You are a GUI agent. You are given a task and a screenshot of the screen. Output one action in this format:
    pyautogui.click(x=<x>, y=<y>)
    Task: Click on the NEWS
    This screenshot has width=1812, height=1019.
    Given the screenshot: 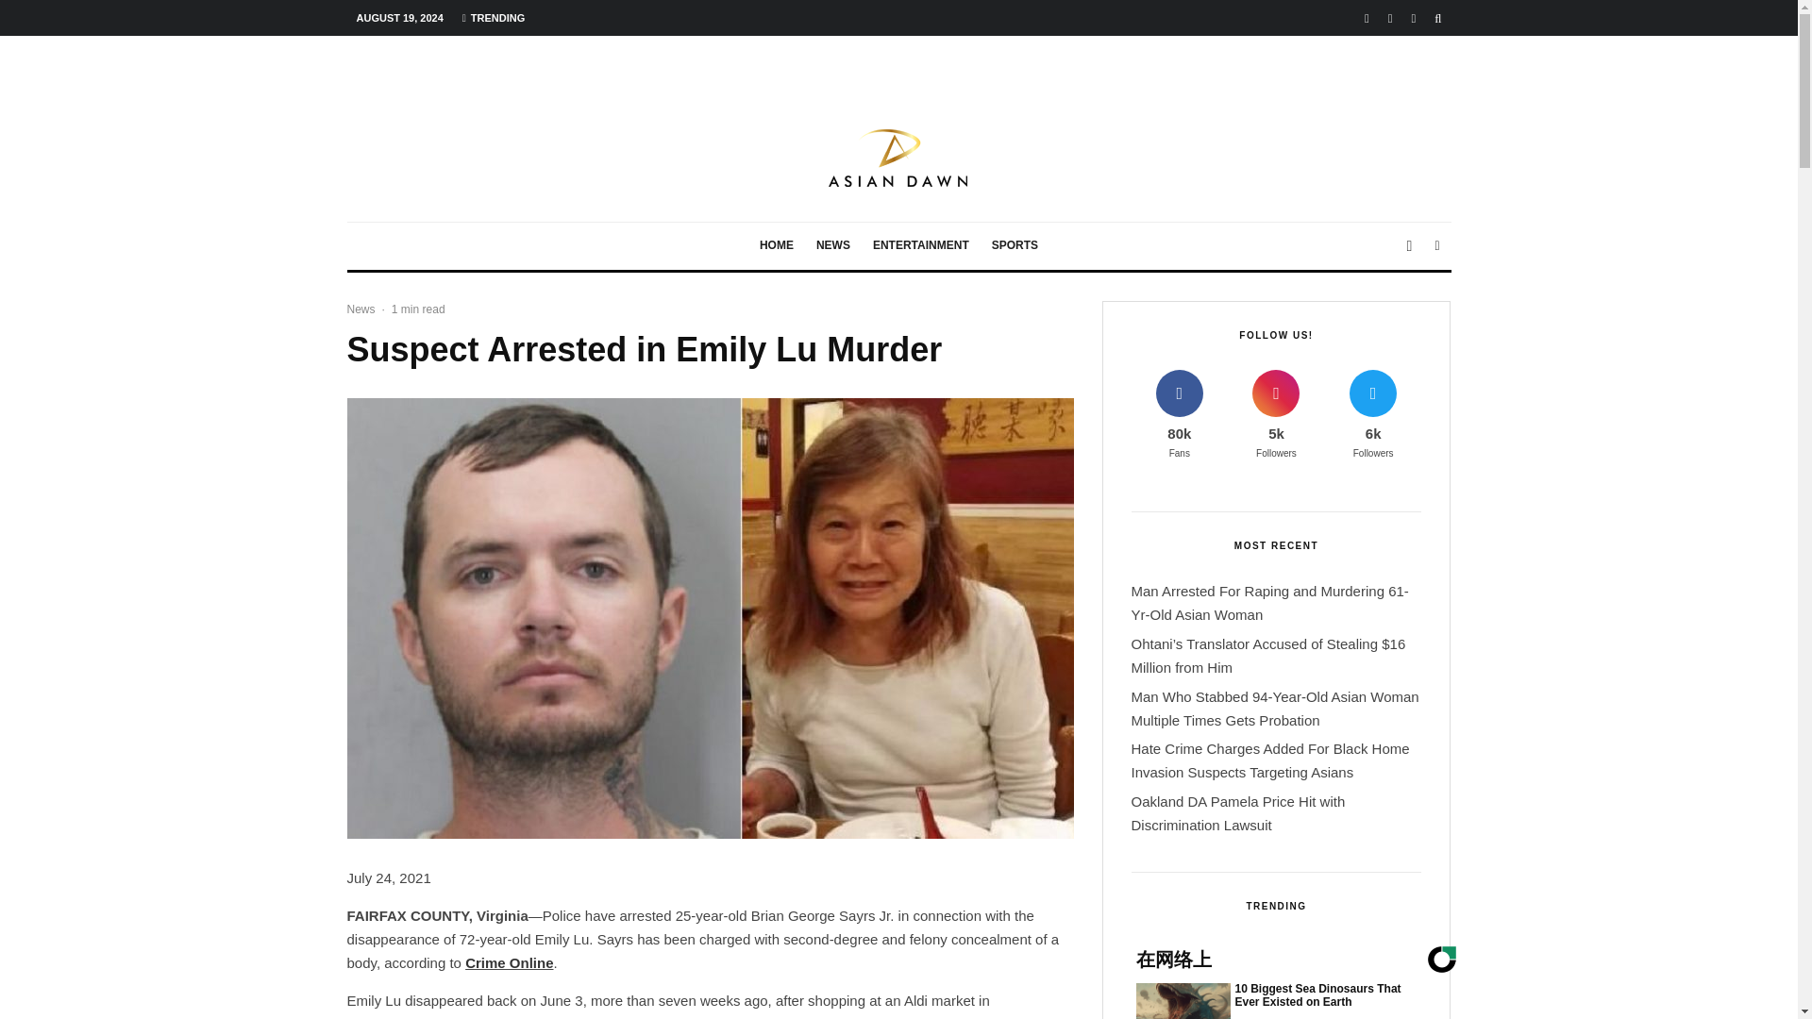 What is the action you would take?
    pyautogui.click(x=832, y=246)
    